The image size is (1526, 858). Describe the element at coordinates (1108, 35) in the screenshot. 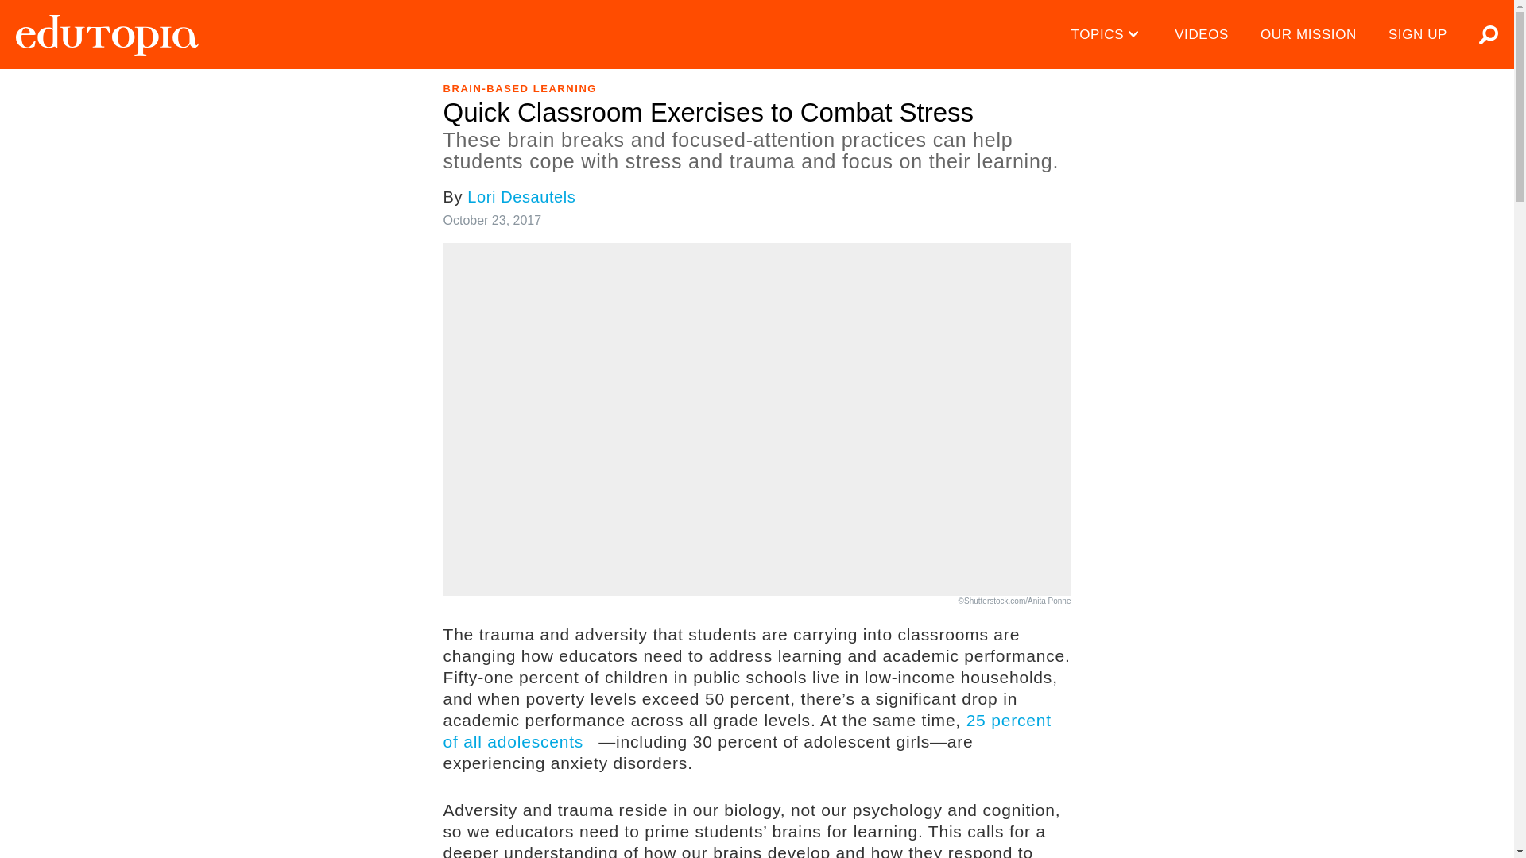

I see `TOPICS` at that location.